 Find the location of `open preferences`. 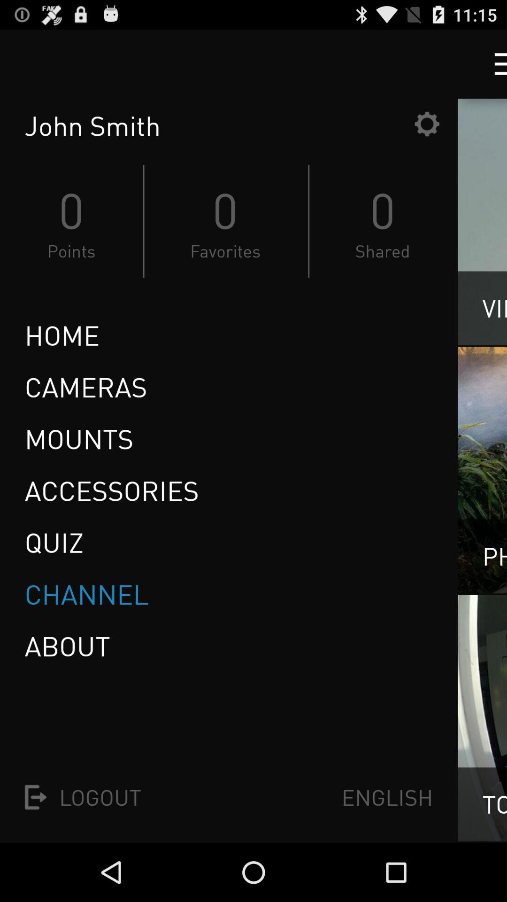

open preferences is located at coordinates (427, 124).